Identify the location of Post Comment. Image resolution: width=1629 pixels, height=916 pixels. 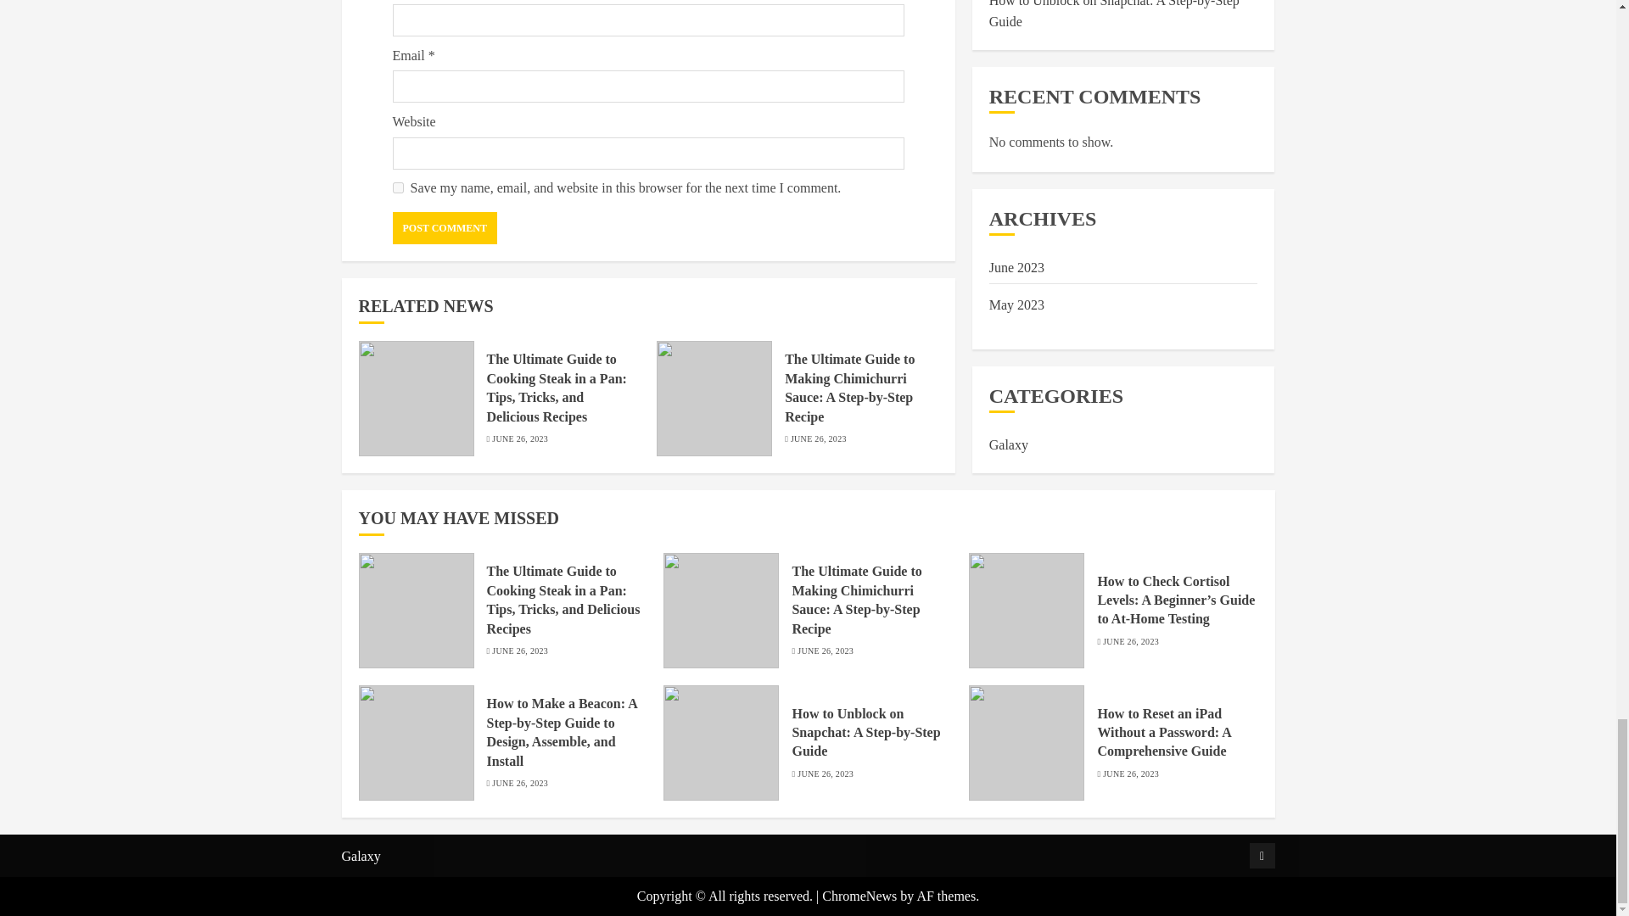
(445, 227).